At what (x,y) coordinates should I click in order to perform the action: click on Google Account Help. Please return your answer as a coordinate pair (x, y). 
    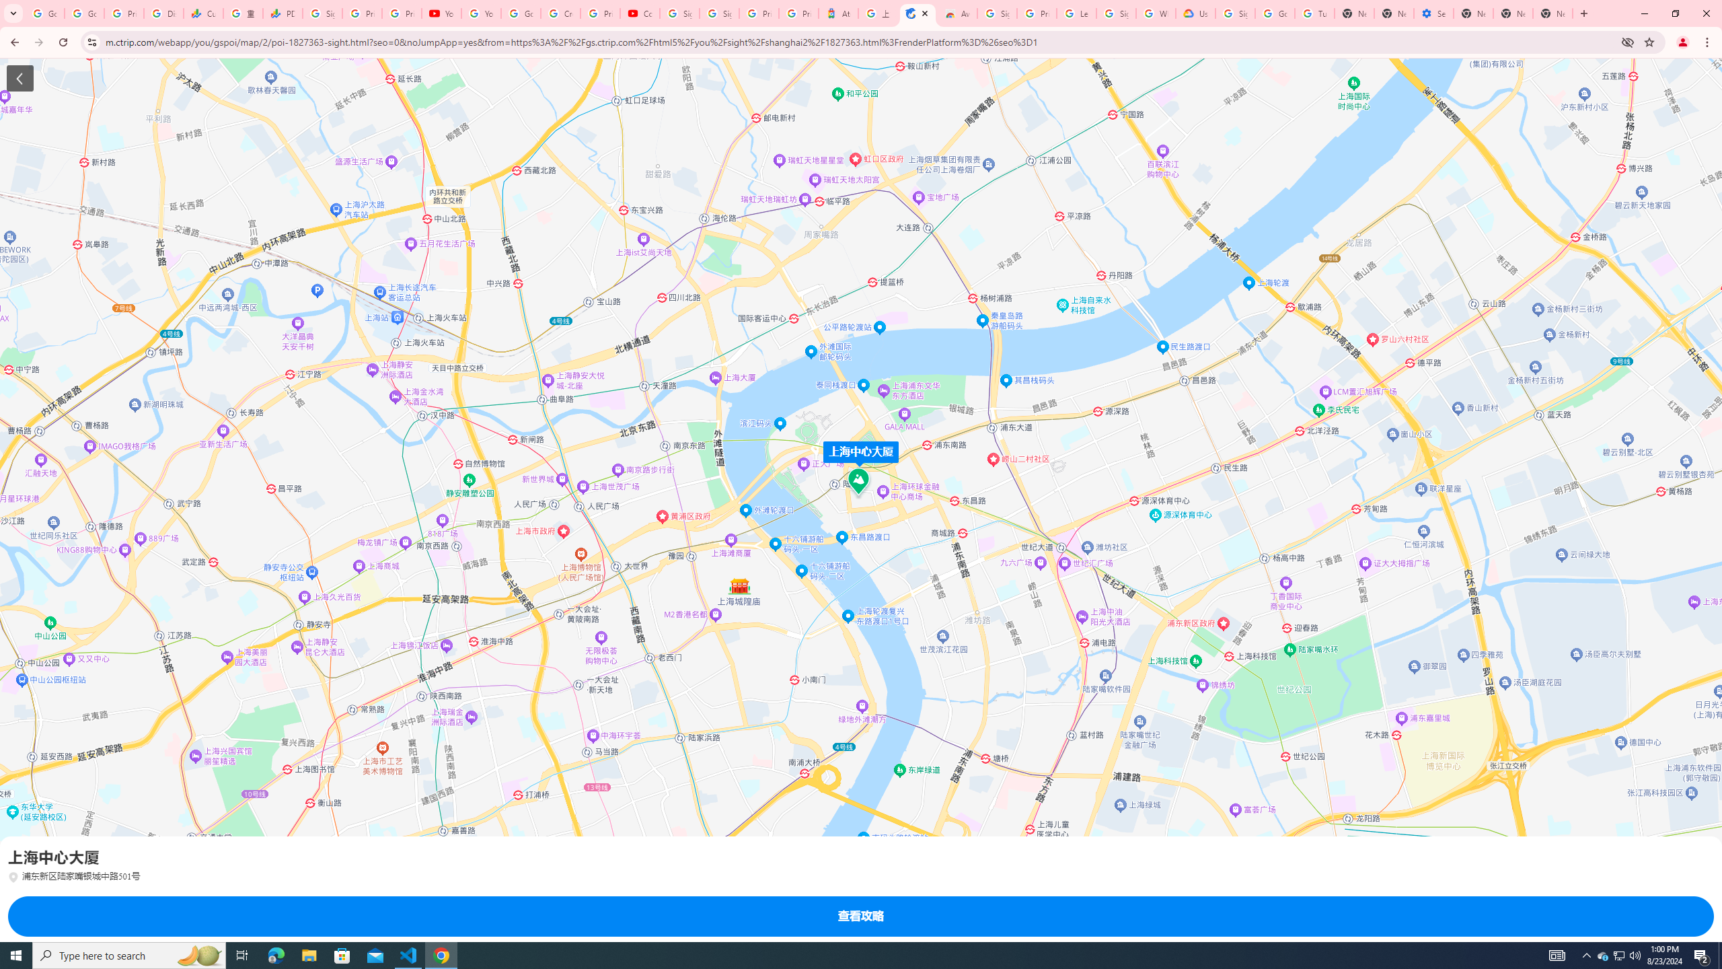
    Looking at the image, I should click on (522, 13).